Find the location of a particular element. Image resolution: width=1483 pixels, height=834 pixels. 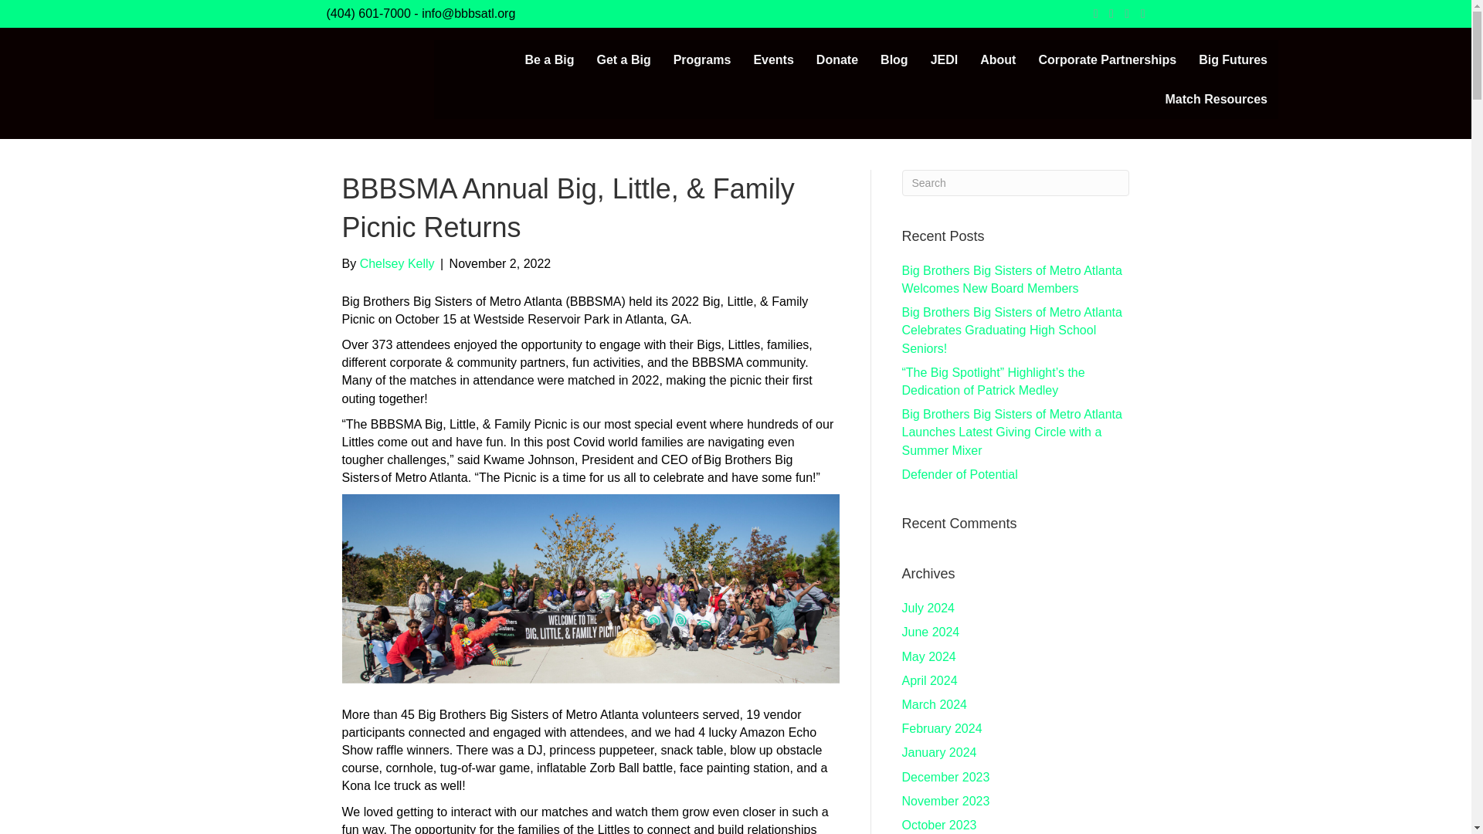

Chelsey Kelly is located at coordinates (397, 263).